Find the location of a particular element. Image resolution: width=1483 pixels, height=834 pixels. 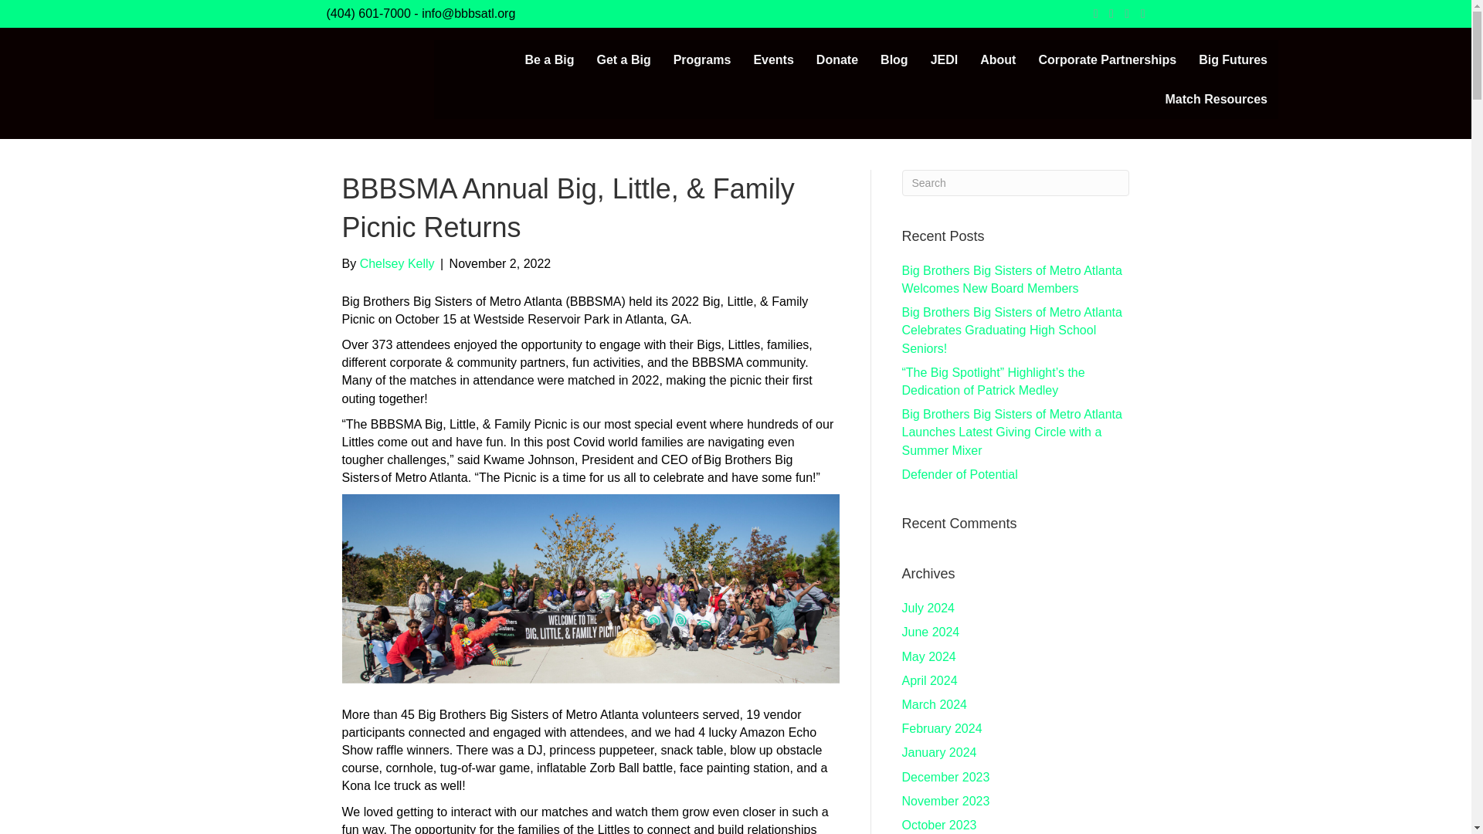

Chelsey Kelly is located at coordinates (397, 263).